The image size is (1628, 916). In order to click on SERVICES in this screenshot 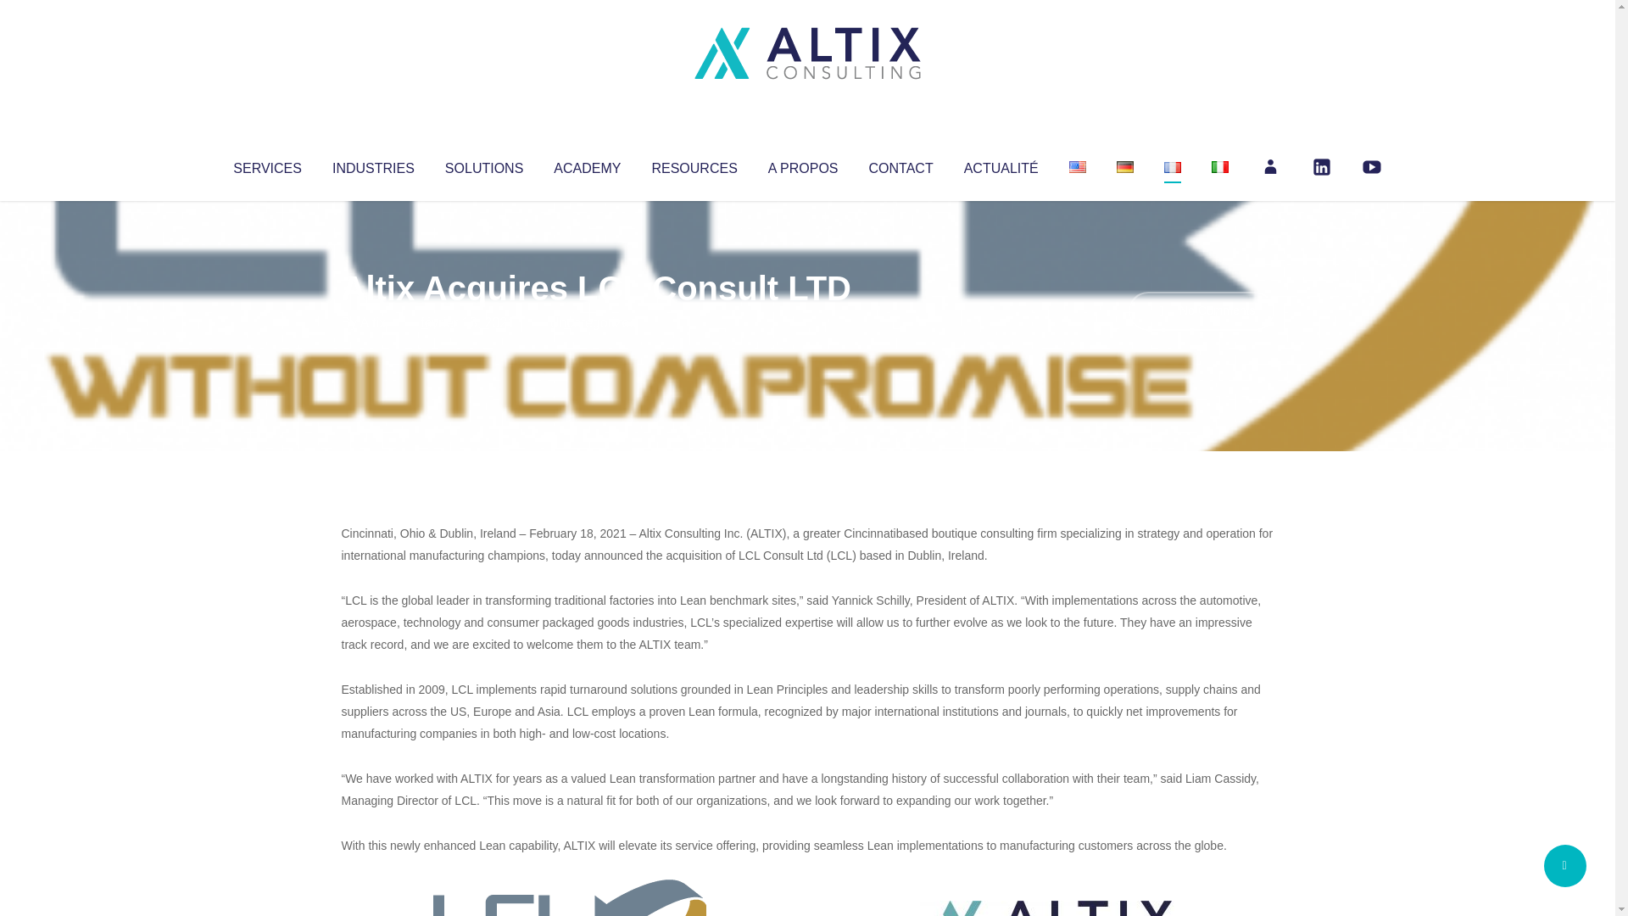, I will do `click(266, 165)`.